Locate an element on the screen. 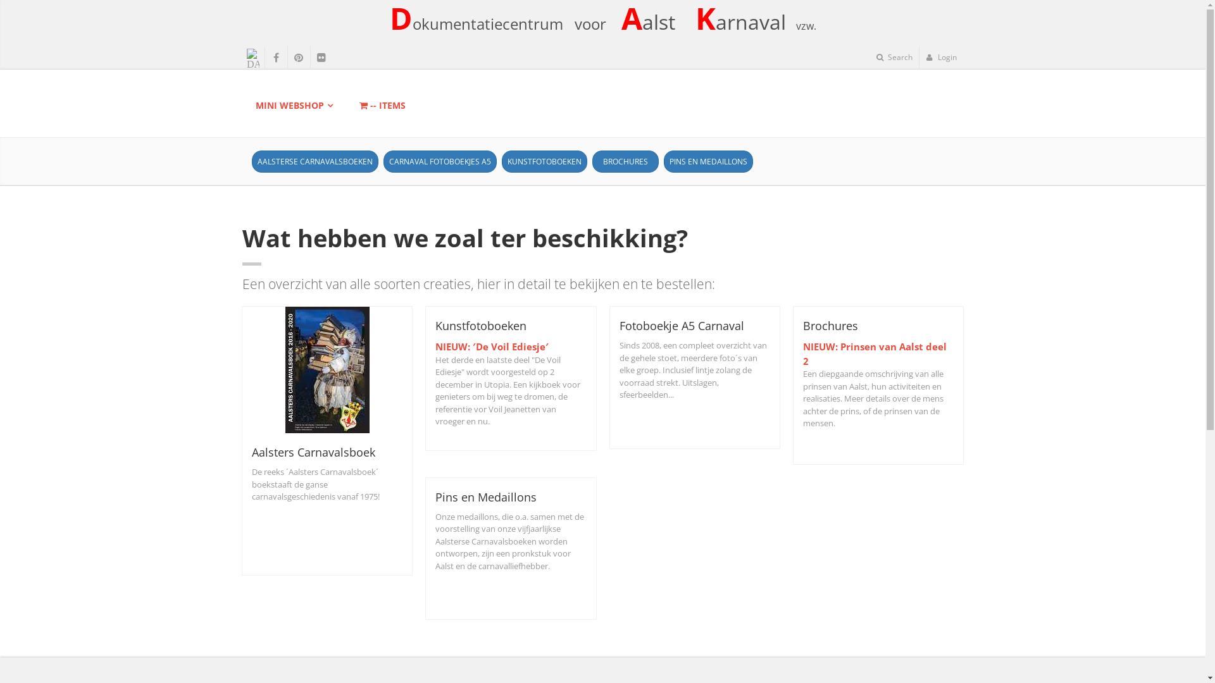 This screenshot has height=683, width=1215. AALSTERSE CARNAVALSBOEKEN is located at coordinates (315, 162).